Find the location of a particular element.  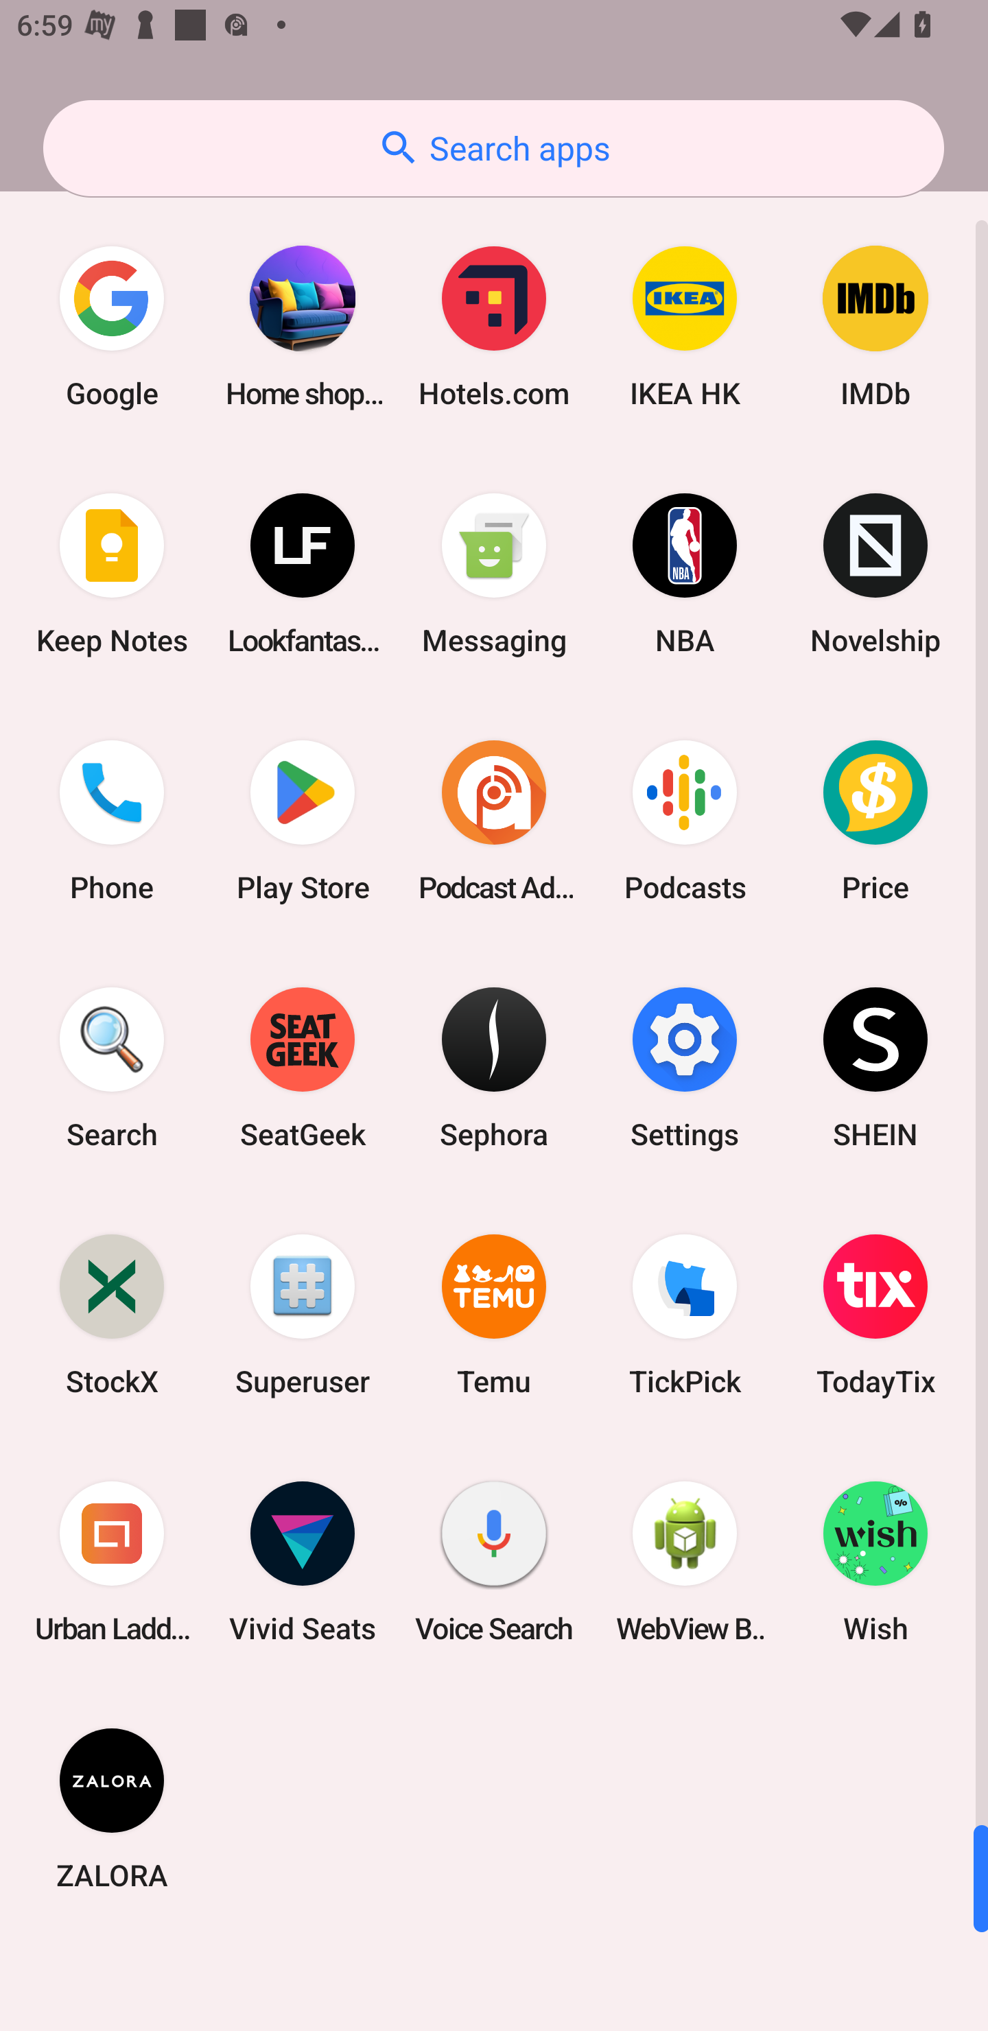

TodayTix is located at coordinates (875, 1313).